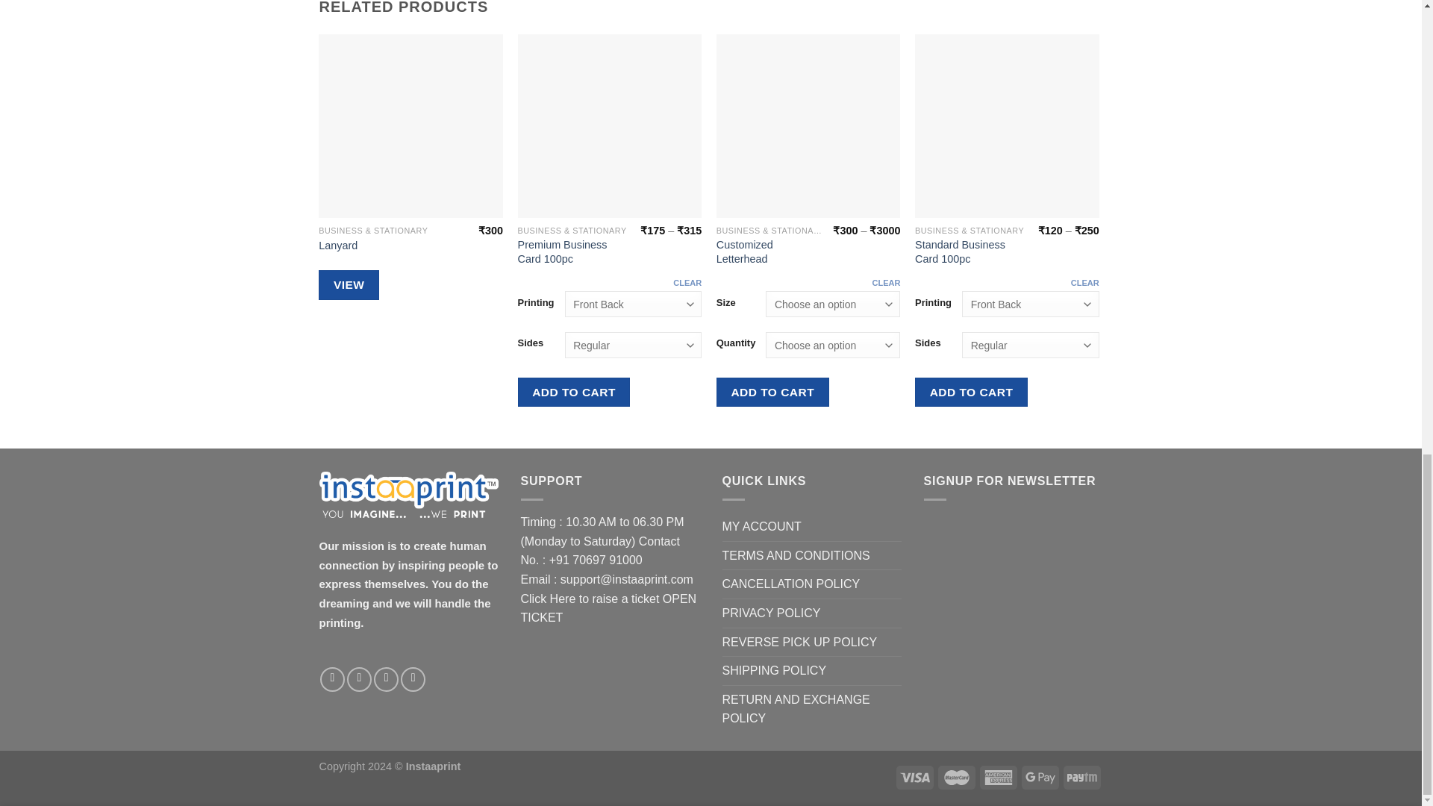  I want to click on Follow on Pinterest, so click(386, 679).